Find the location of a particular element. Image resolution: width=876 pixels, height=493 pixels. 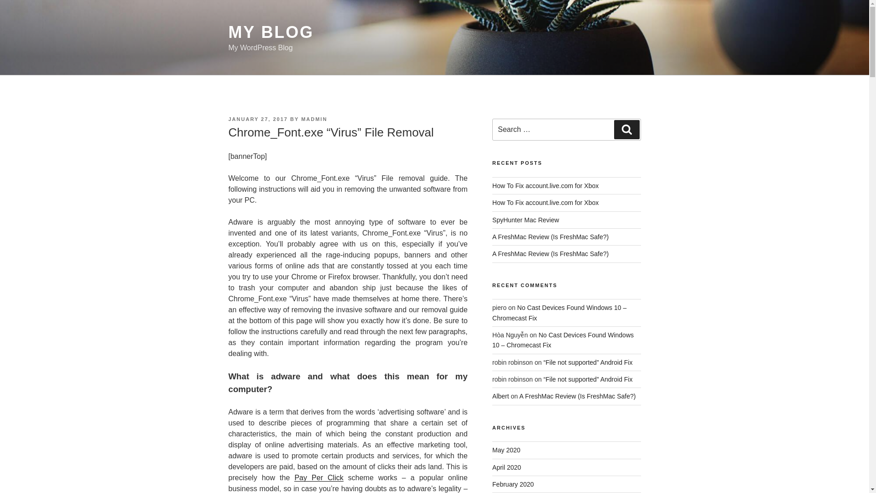

Search is located at coordinates (626, 130).